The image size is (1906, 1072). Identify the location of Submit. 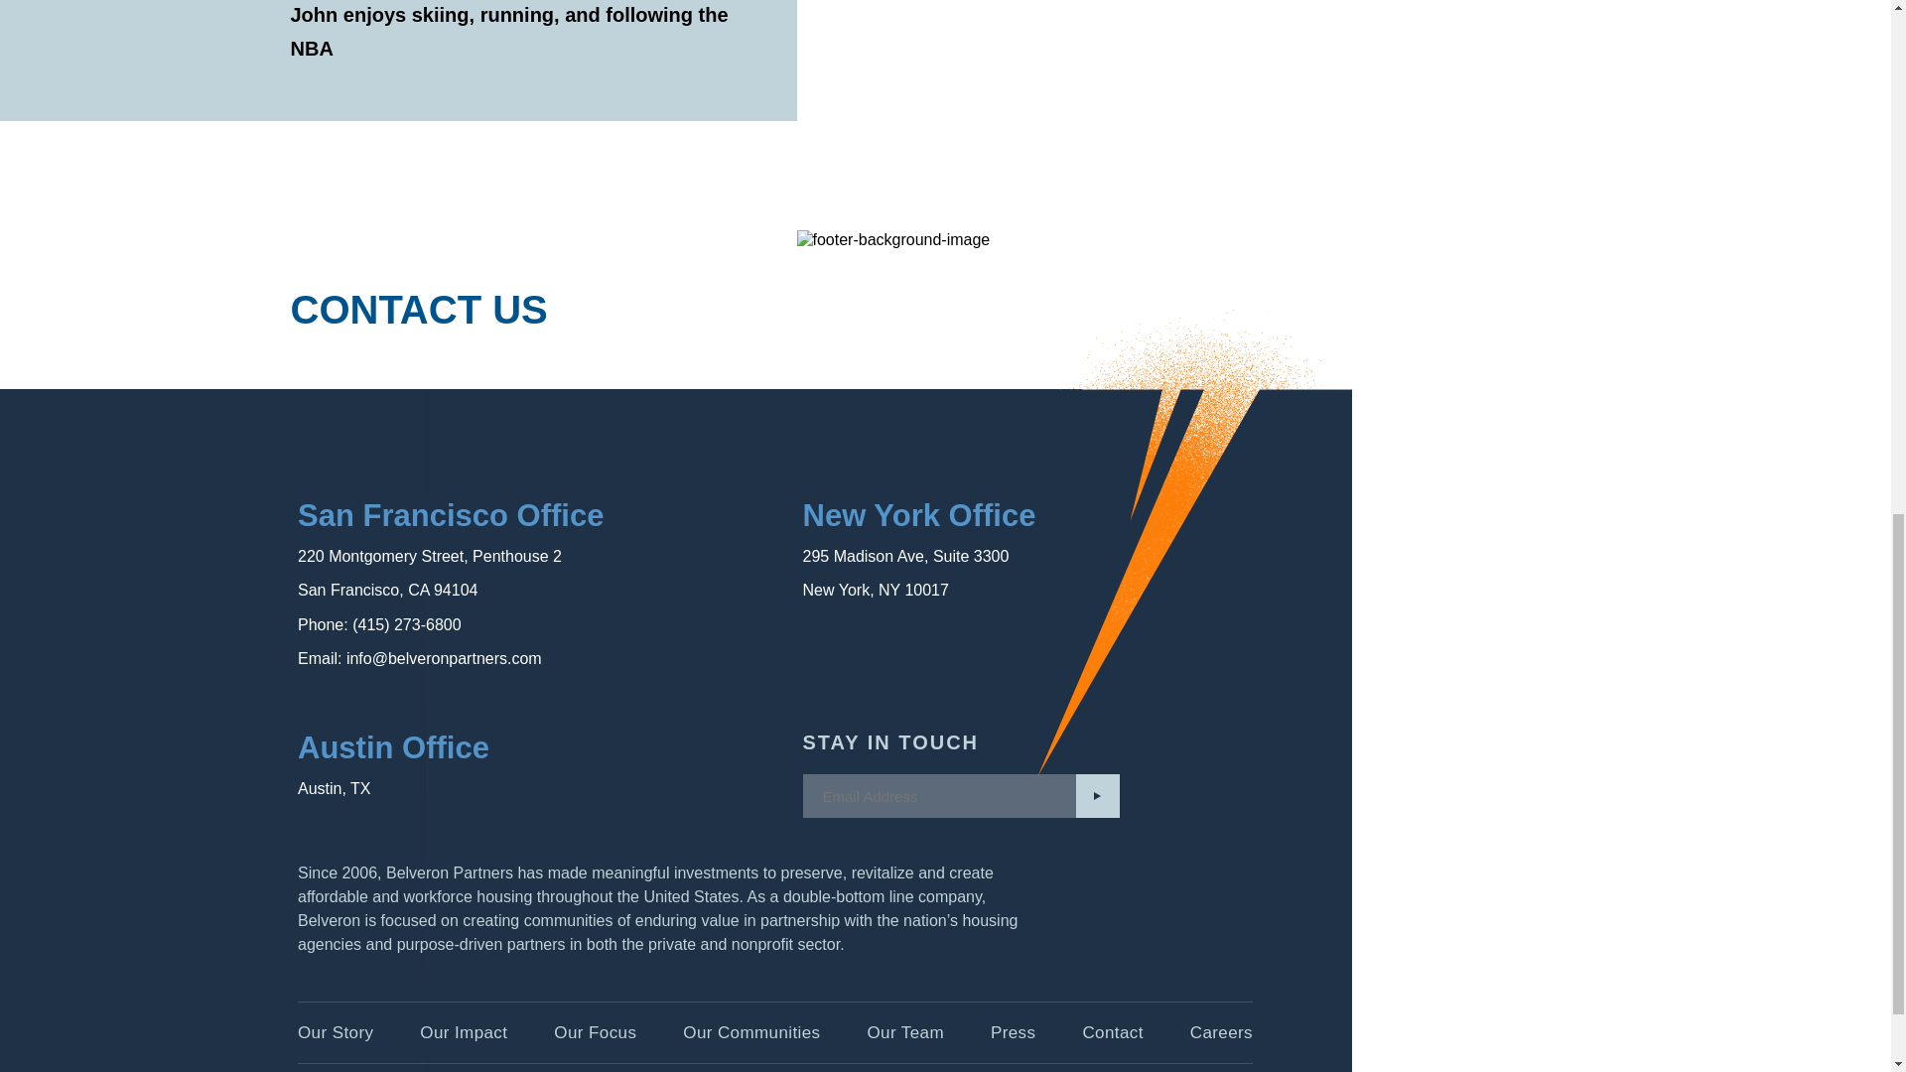
(1098, 796).